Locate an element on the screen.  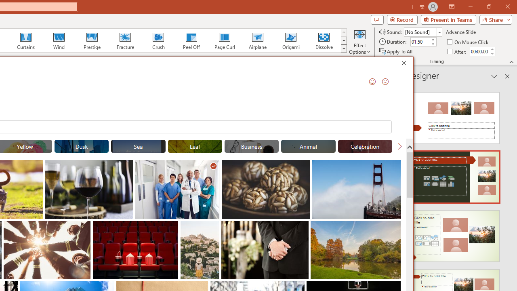
Send a Frown is located at coordinates (385, 82).